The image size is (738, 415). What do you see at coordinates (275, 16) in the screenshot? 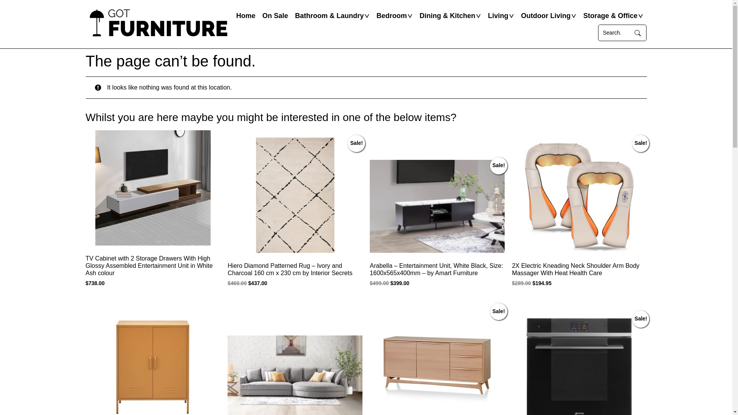
I see `On Sale` at bounding box center [275, 16].